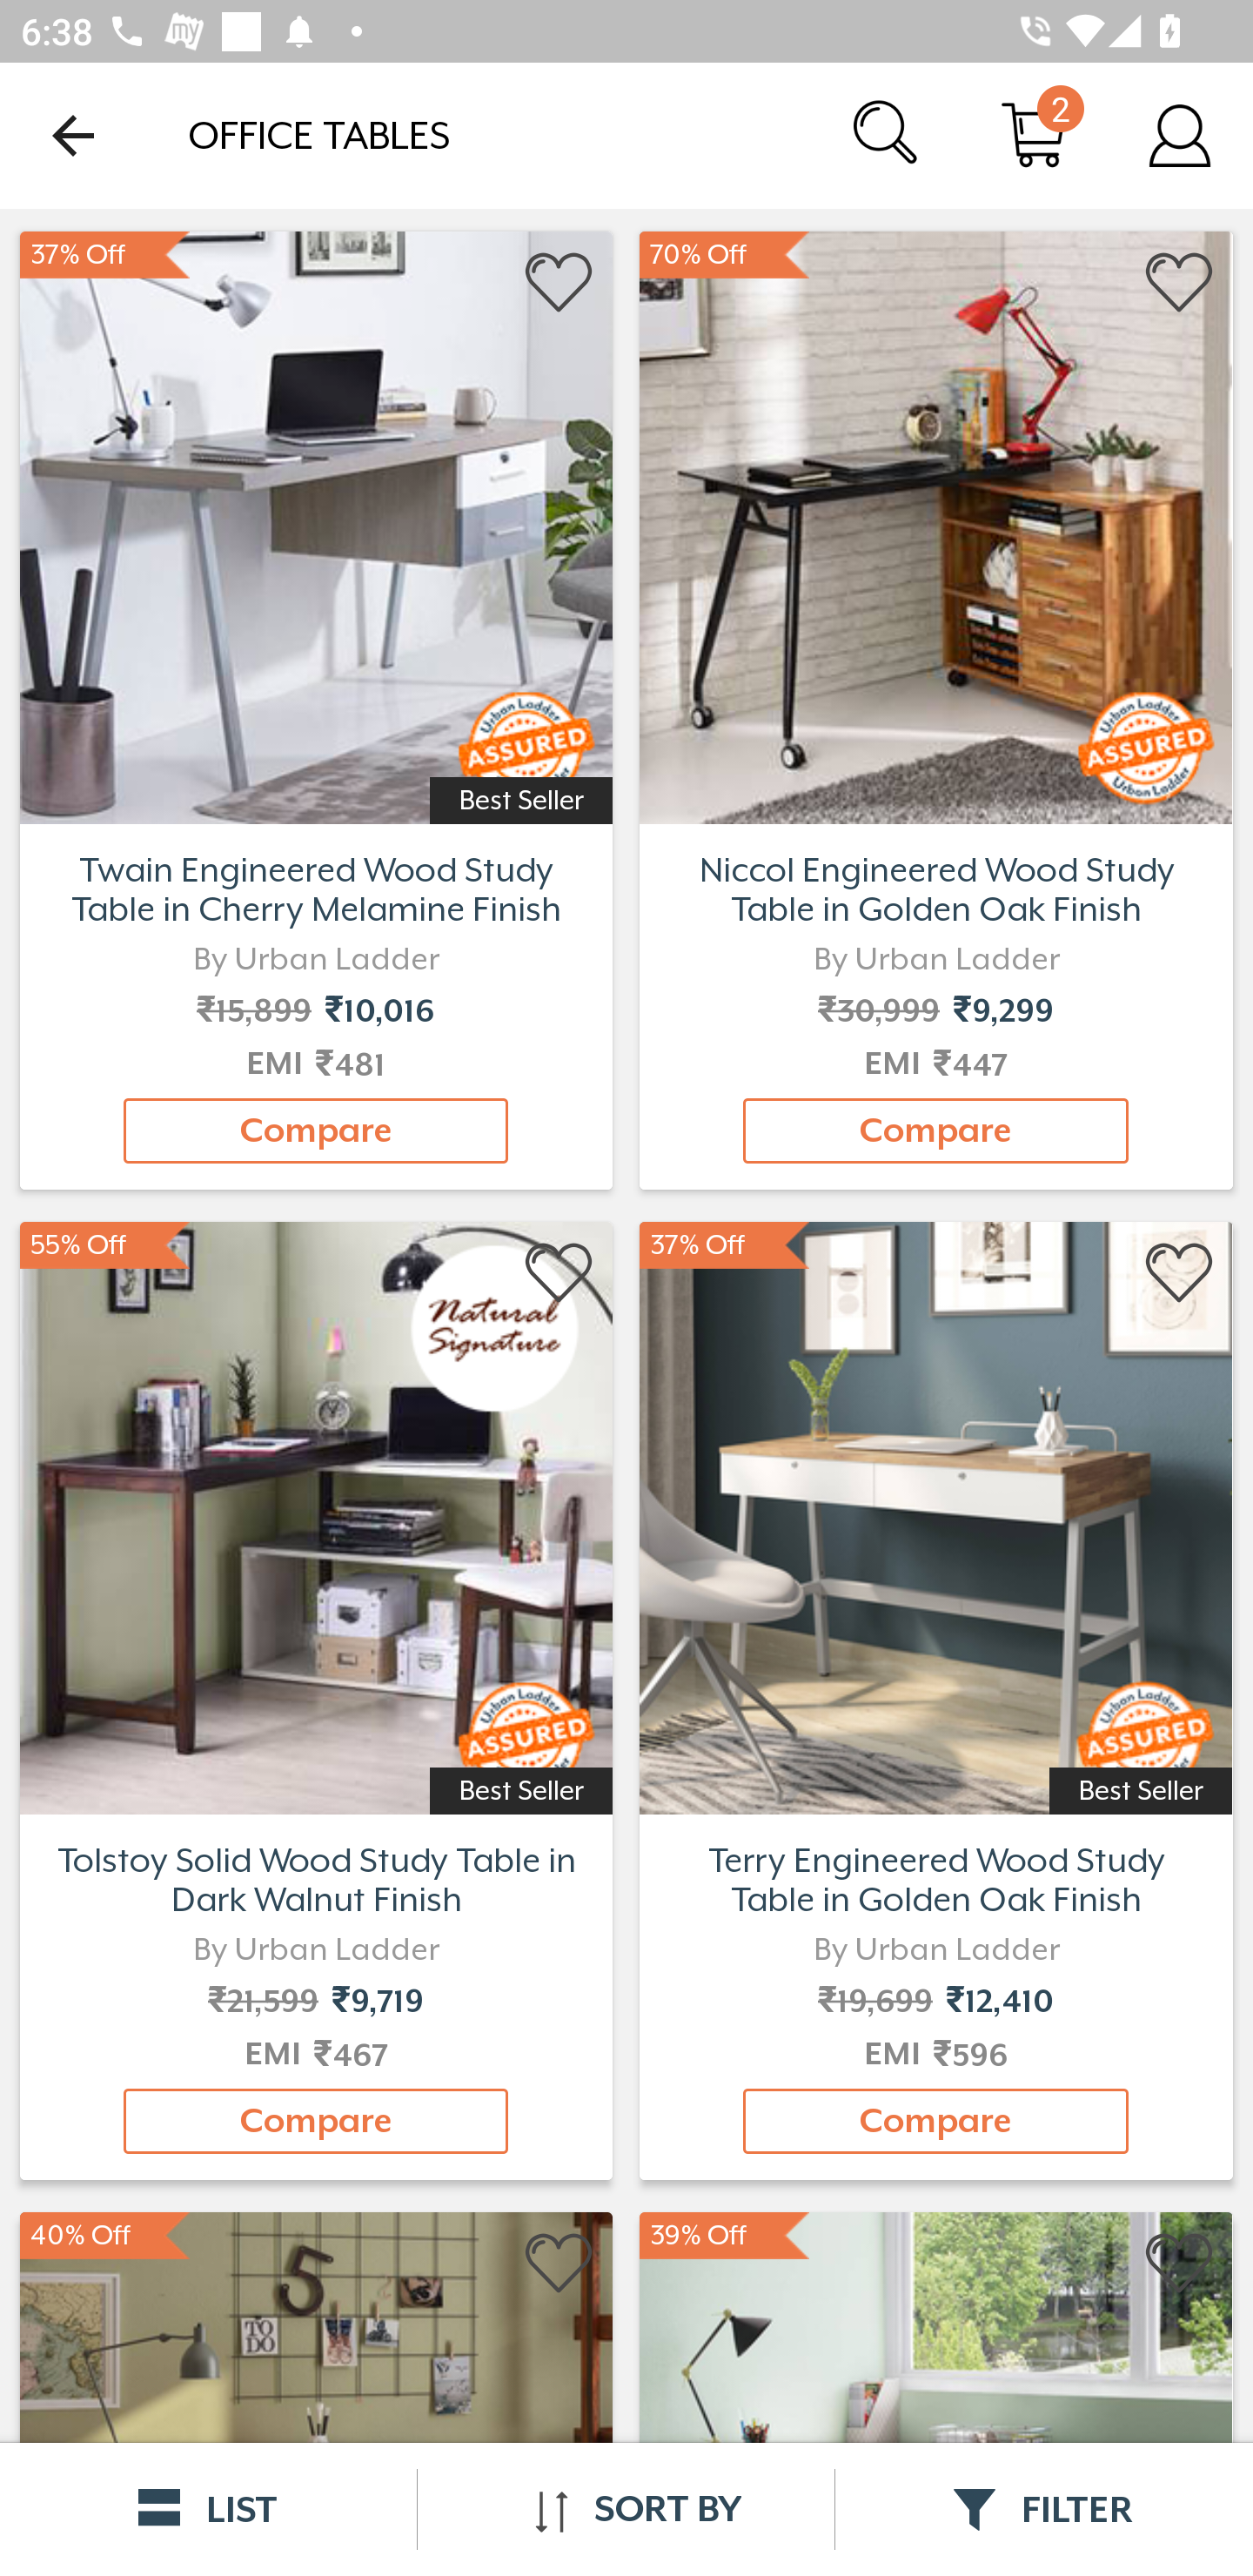 This screenshot has height=2576, width=1253. What do you see at coordinates (315, 524) in the screenshot?
I see `465+ options Study Tables Starting from  ₹602` at bounding box center [315, 524].